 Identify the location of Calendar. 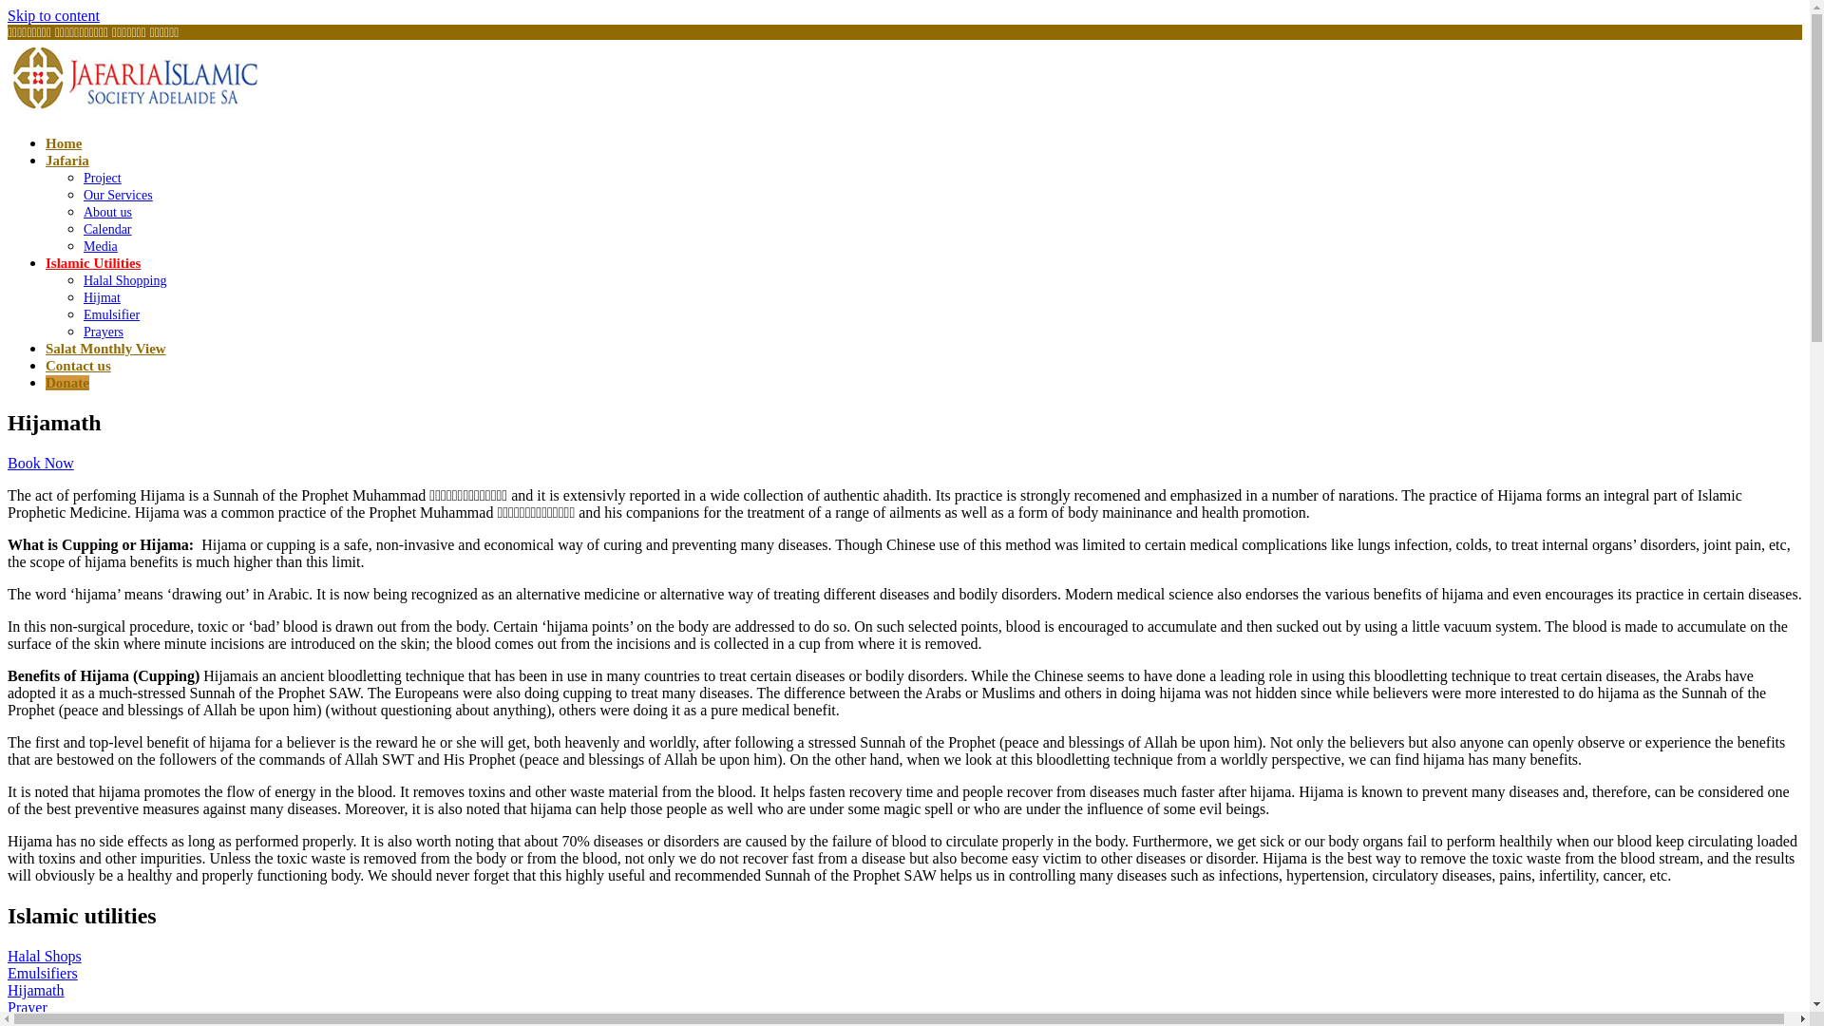
(108, 230).